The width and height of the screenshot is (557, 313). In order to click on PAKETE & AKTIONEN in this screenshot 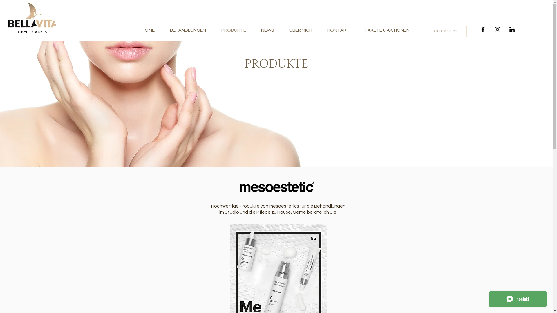, I will do `click(387, 30)`.